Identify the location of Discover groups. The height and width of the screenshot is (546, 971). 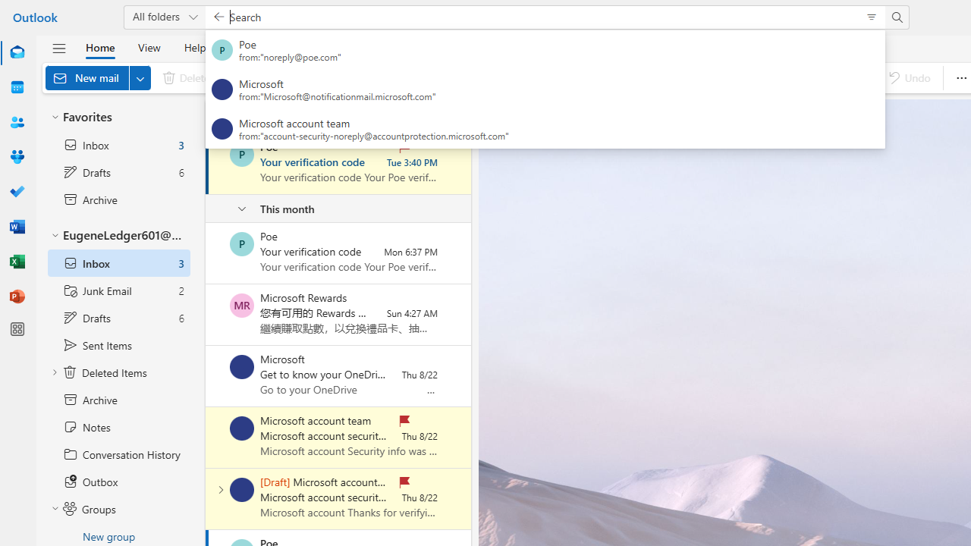
(816, 77).